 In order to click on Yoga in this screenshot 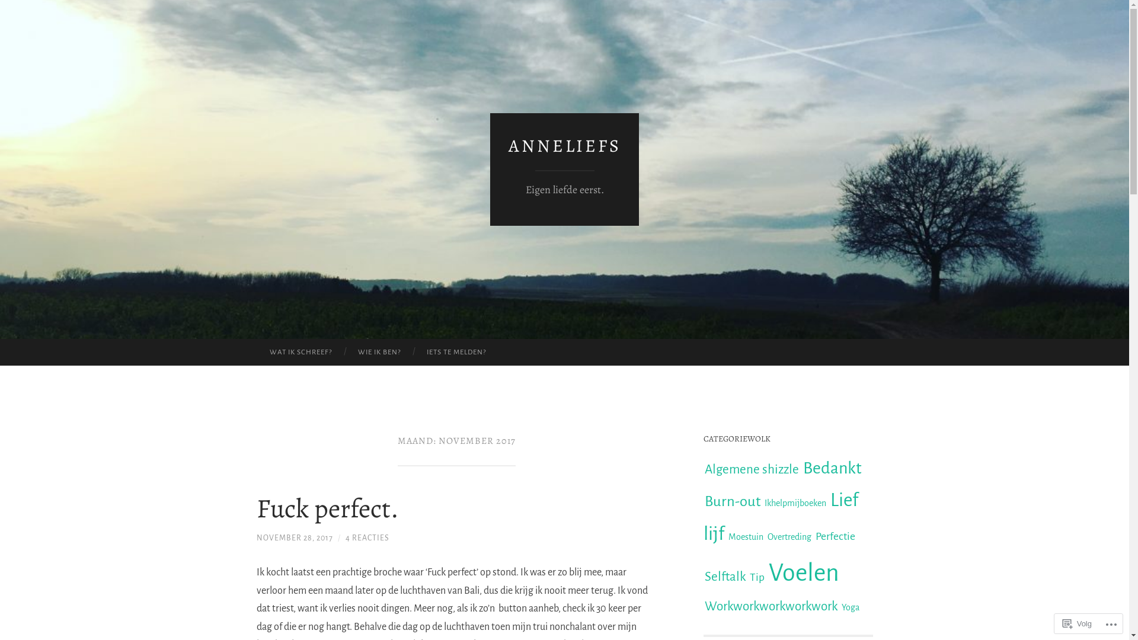, I will do `click(850, 607)`.